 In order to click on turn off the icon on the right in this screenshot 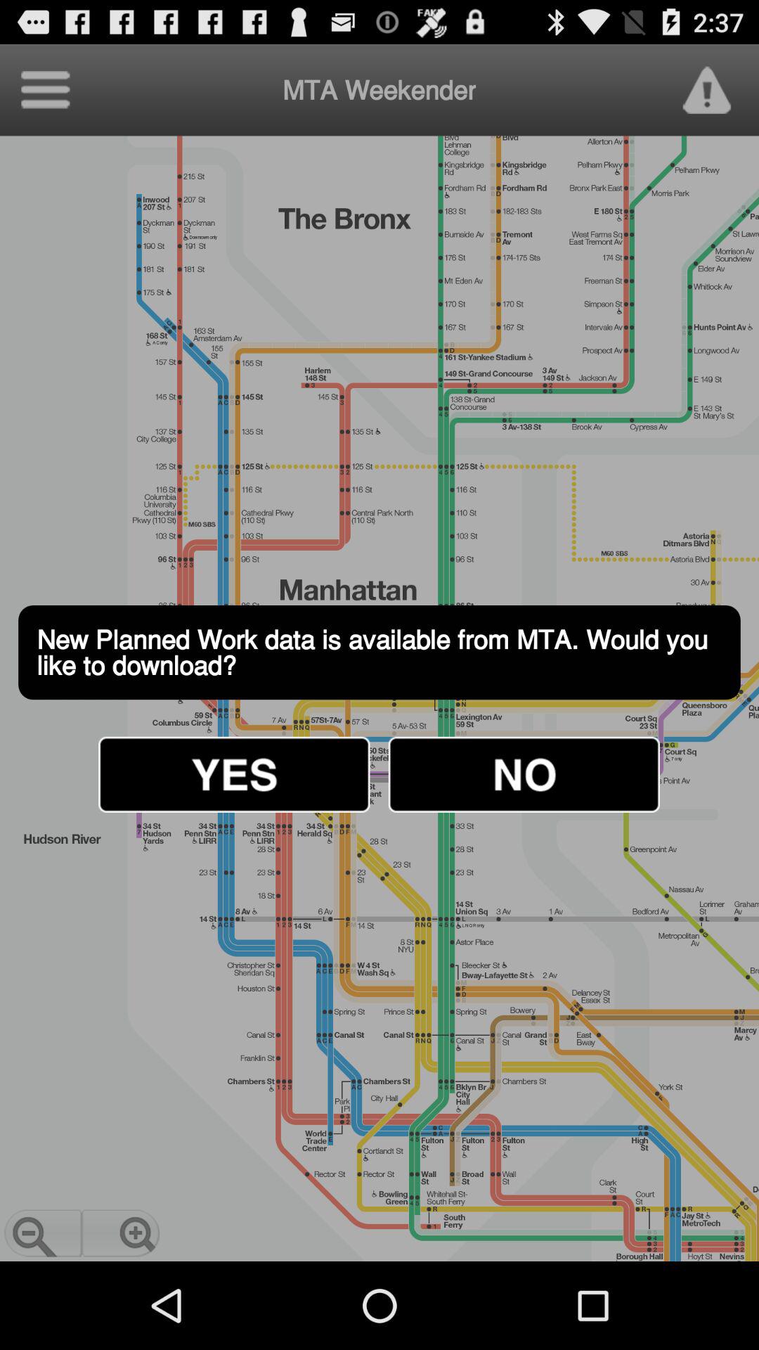, I will do `click(524, 774)`.